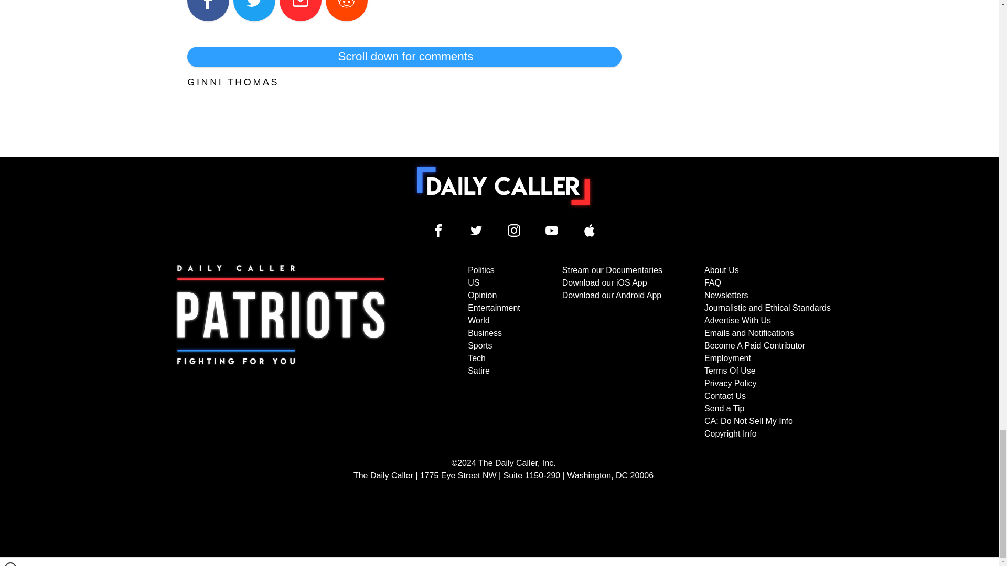 This screenshot has height=566, width=1007. What do you see at coordinates (514, 231) in the screenshot?
I see `Daily Caller Instagram` at bounding box center [514, 231].